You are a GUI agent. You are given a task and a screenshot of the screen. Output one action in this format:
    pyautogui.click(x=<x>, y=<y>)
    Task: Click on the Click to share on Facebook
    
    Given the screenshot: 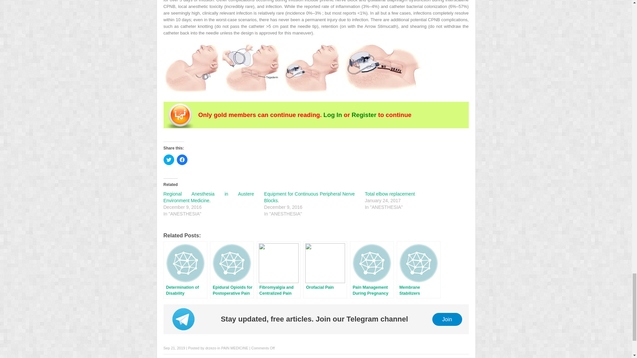 What is the action you would take?
    pyautogui.click(x=182, y=159)
    